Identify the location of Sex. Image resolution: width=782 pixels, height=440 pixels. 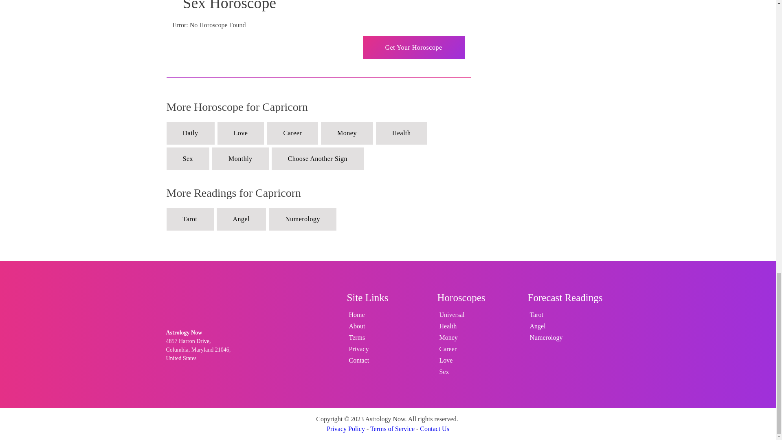
(187, 158).